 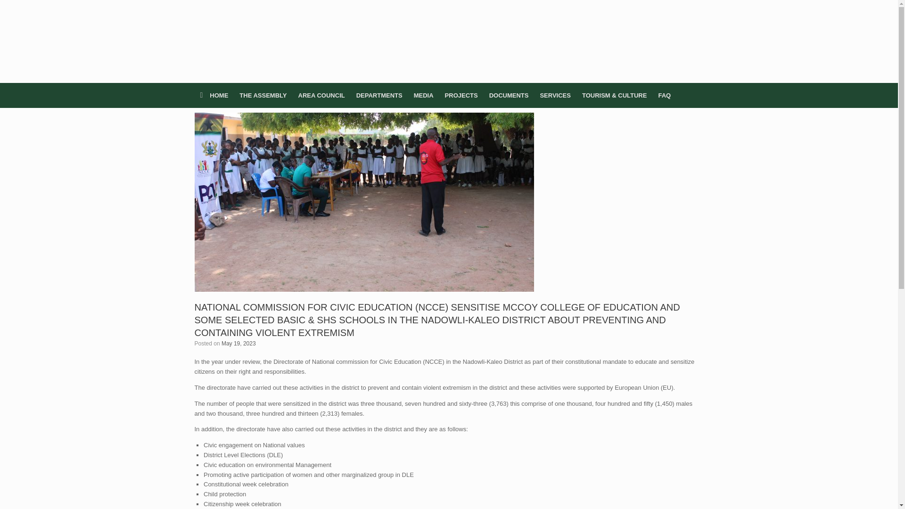 I want to click on DEPARTMENTS, so click(x=379, y=95).